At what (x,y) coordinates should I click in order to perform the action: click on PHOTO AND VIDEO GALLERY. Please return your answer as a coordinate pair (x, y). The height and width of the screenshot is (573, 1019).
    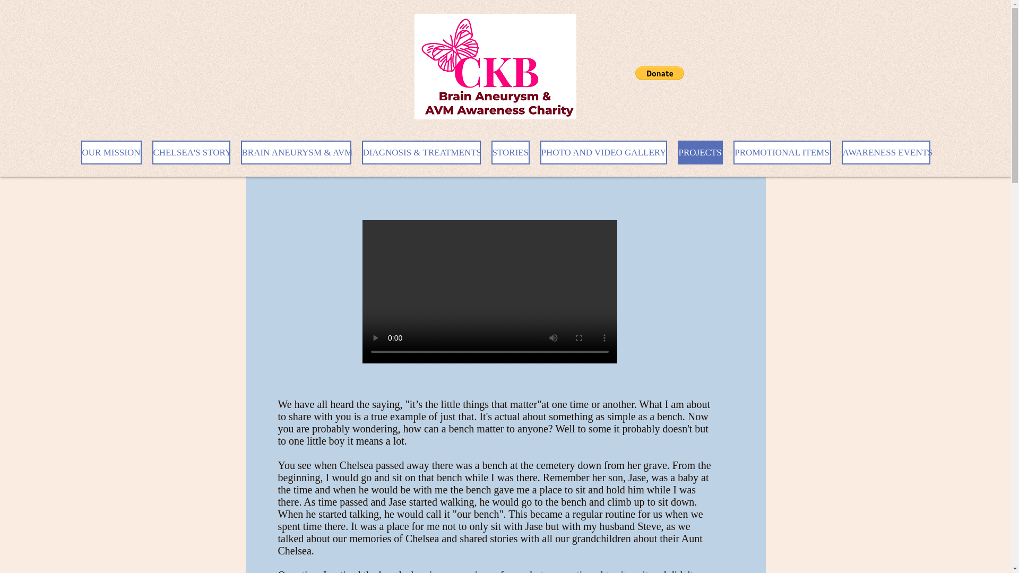
    Looking at the image, I should click on (603, 152).